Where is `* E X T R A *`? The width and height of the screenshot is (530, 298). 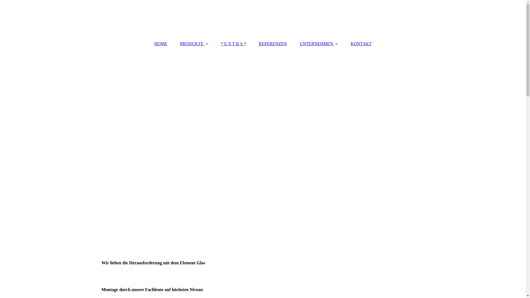
* E X T R A * is located at coordinates (234, 44).